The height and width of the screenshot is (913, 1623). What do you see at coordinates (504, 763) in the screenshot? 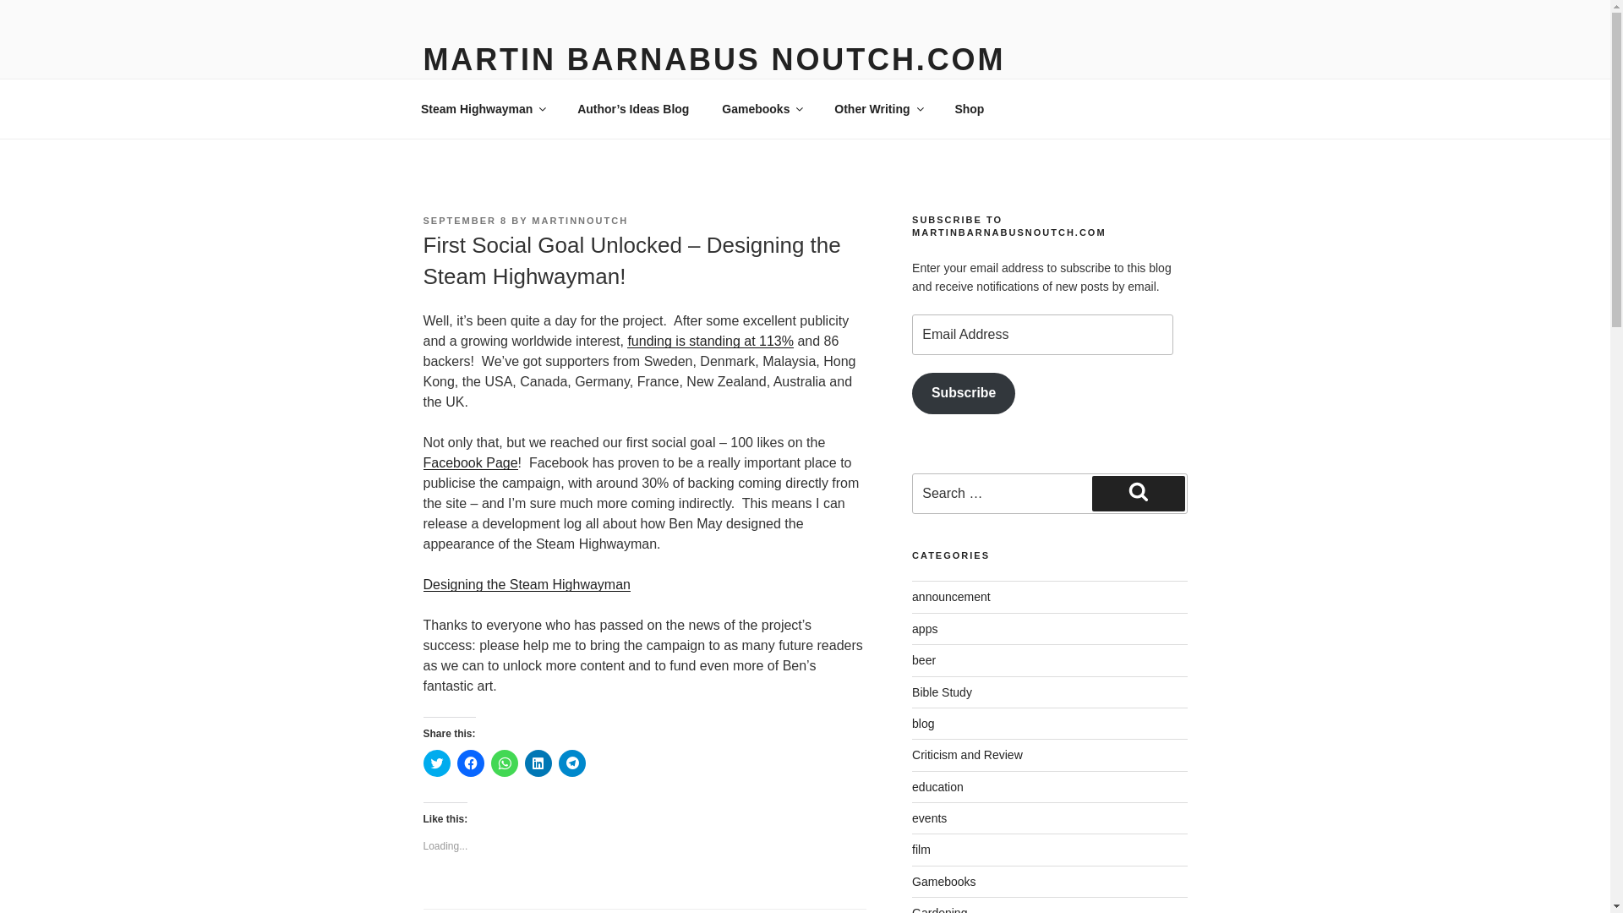
I see `Click to share on WhatsApp` at bounding box center [504, 763].